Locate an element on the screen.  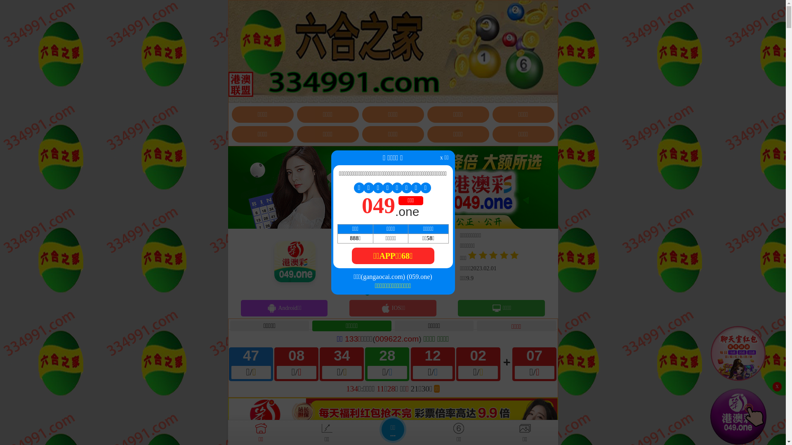
x is located at coordinates (777, 386).